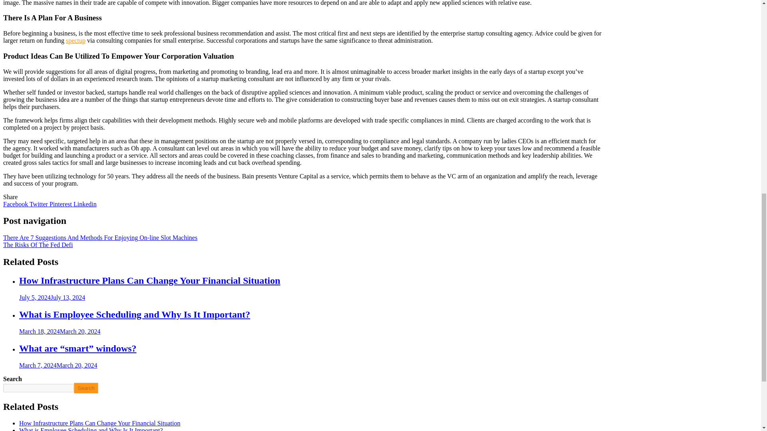  What do you see at coordinates (85, 388) in the screenshot?
I see `Search` at bounding box center [85, 388].